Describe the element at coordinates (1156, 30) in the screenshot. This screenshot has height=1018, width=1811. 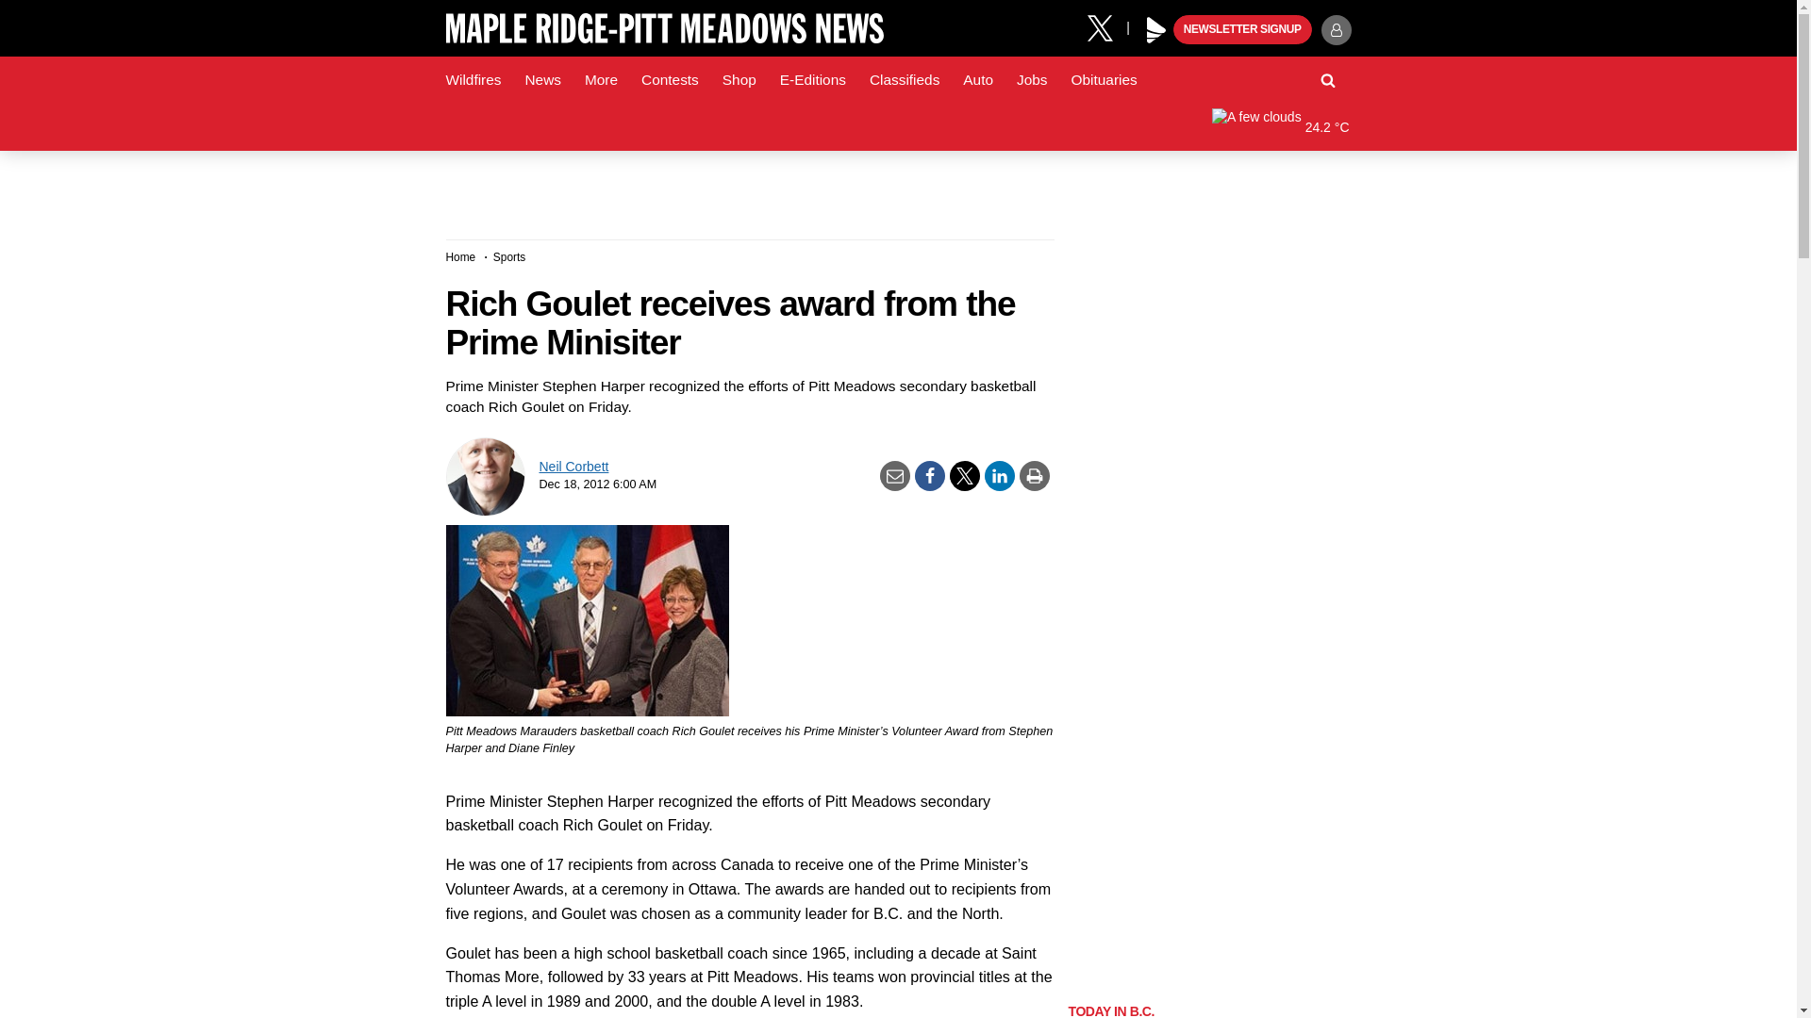
I see `Black Press Media` at that location.